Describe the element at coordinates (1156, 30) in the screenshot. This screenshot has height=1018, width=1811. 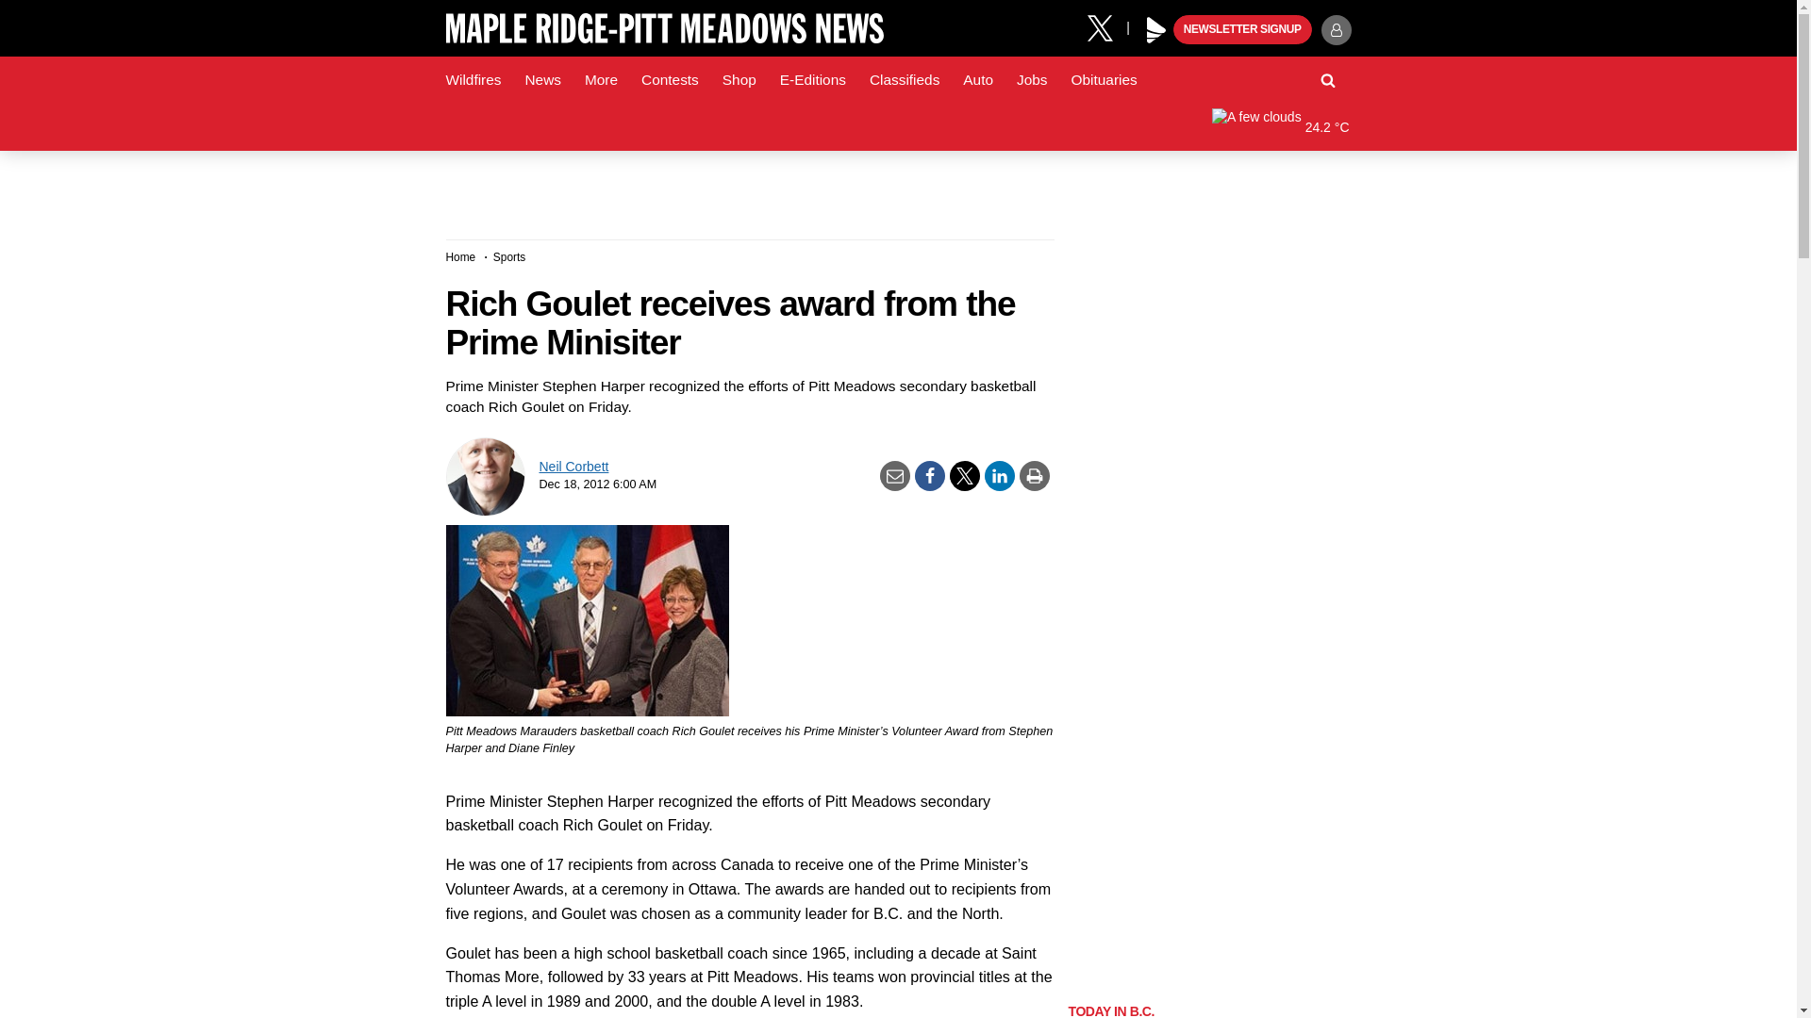
I see `Black Press Media` at that location.